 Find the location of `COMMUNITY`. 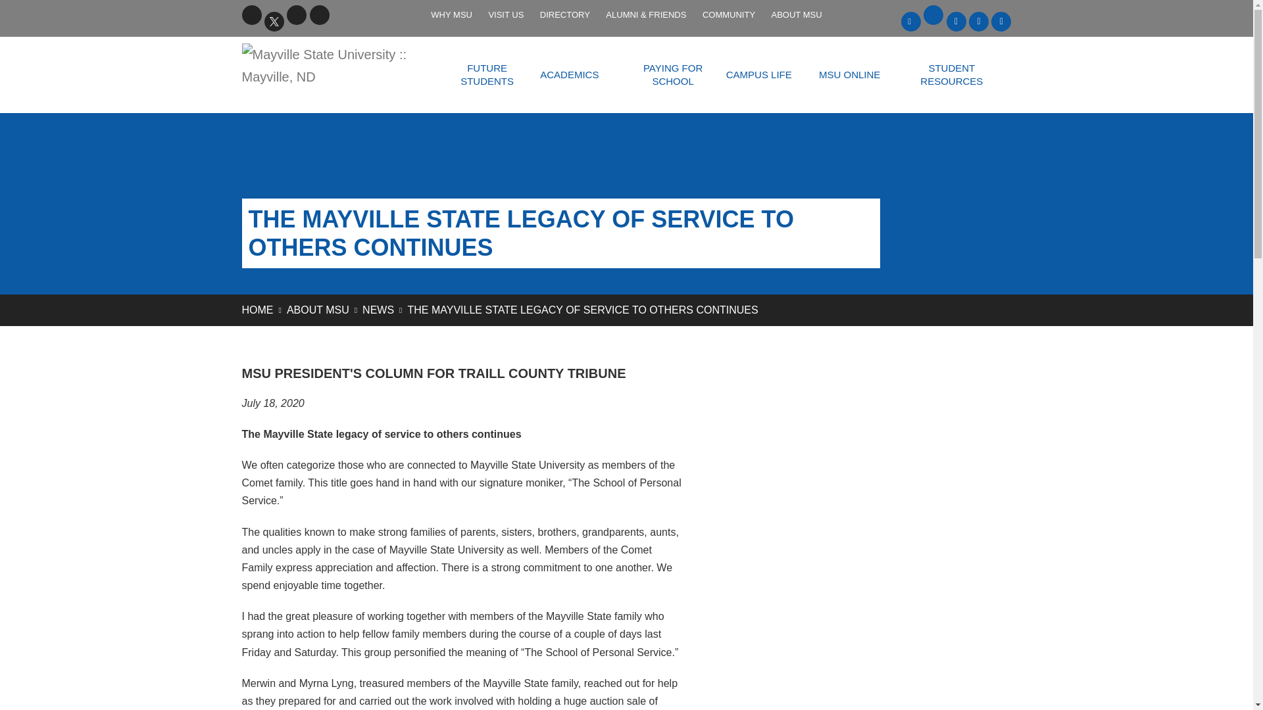

COMMUNITY is located at coordinates (728, 14).